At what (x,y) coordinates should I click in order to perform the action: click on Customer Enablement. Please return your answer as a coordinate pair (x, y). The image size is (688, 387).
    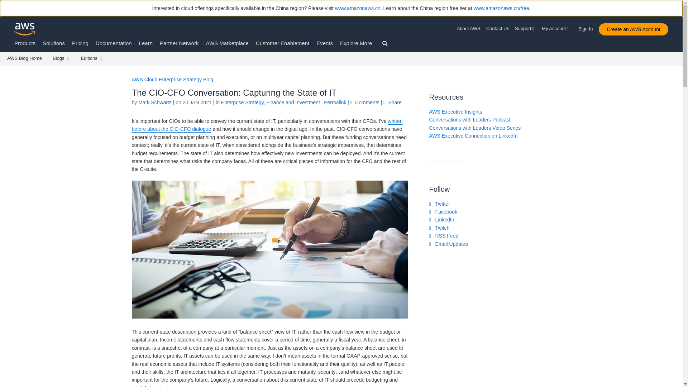
    Looking at the image, I should click on (282, 43).